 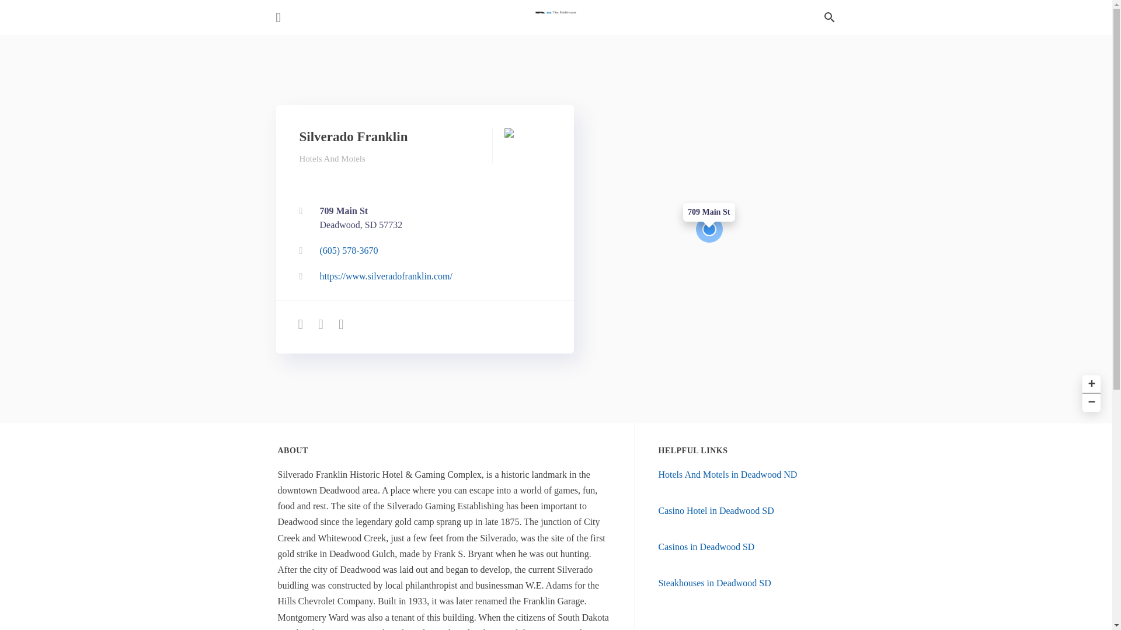 I want to click on Search business collapsed, so click(x=706, y=547).